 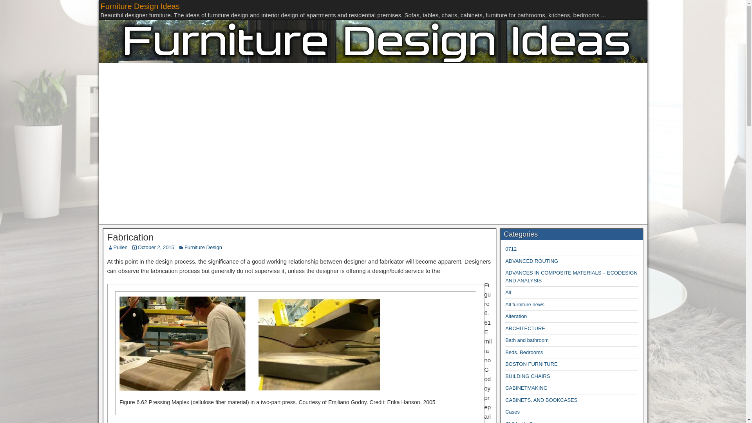 I want to click on BOSTON FURNITURE, so click(x=531, y=364).